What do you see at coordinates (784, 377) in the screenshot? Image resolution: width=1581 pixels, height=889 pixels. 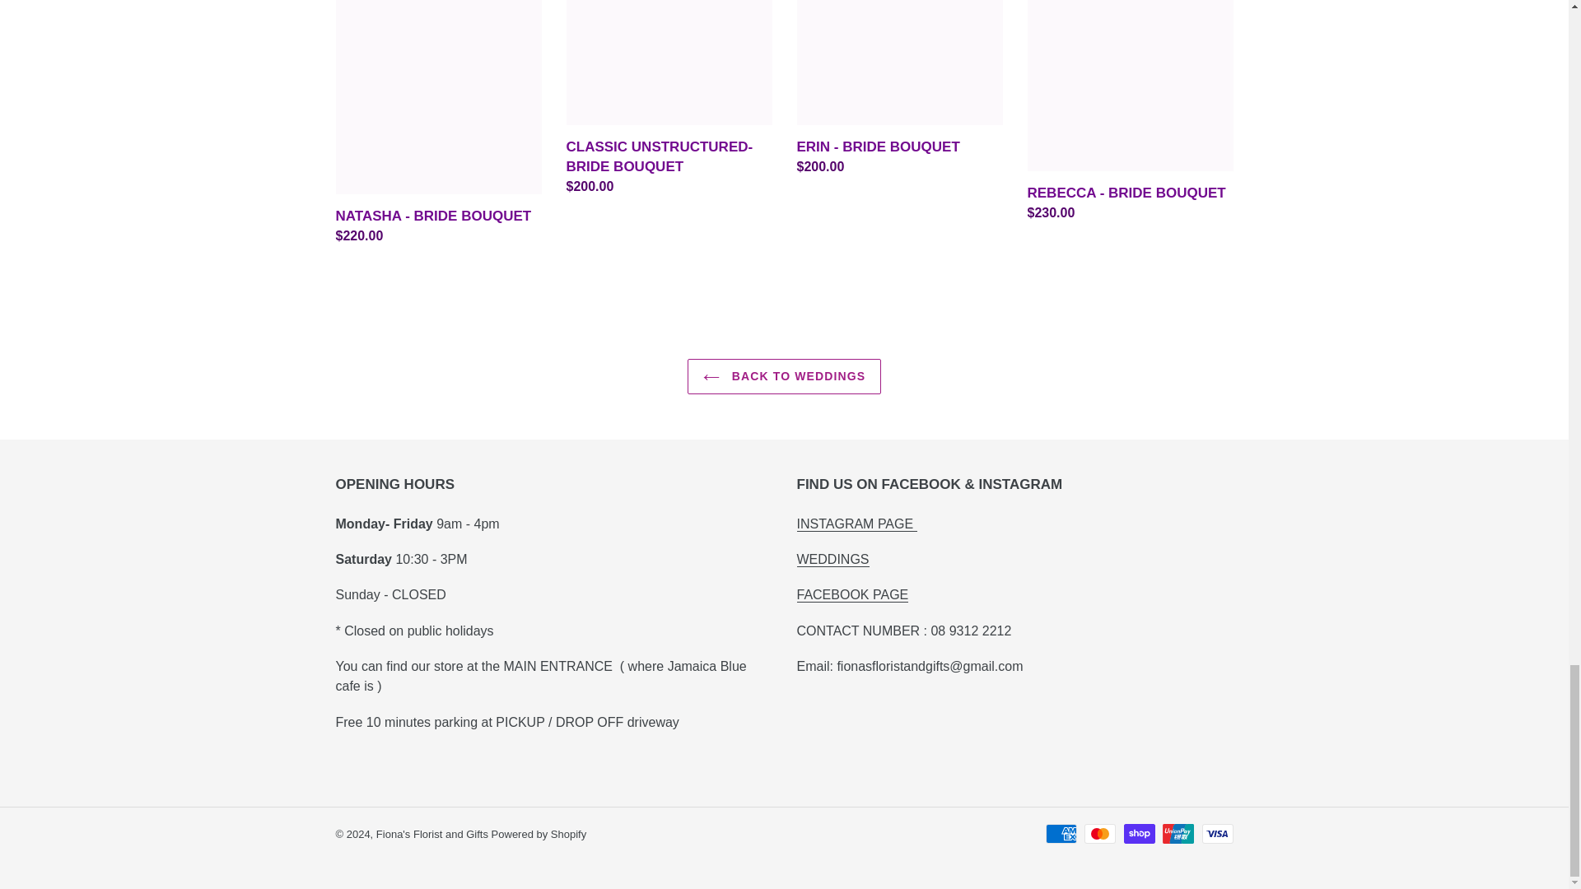 I see `BACK TO WEDDINGS` at bounding box center [784, 377].